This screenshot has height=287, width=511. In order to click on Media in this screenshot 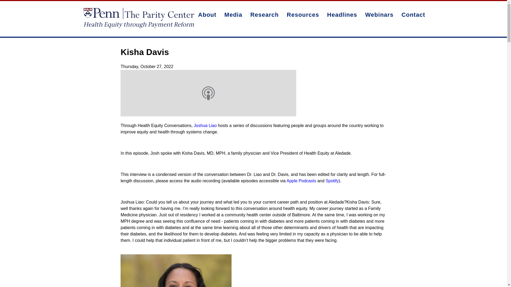, I will do `click(233, 15)`.